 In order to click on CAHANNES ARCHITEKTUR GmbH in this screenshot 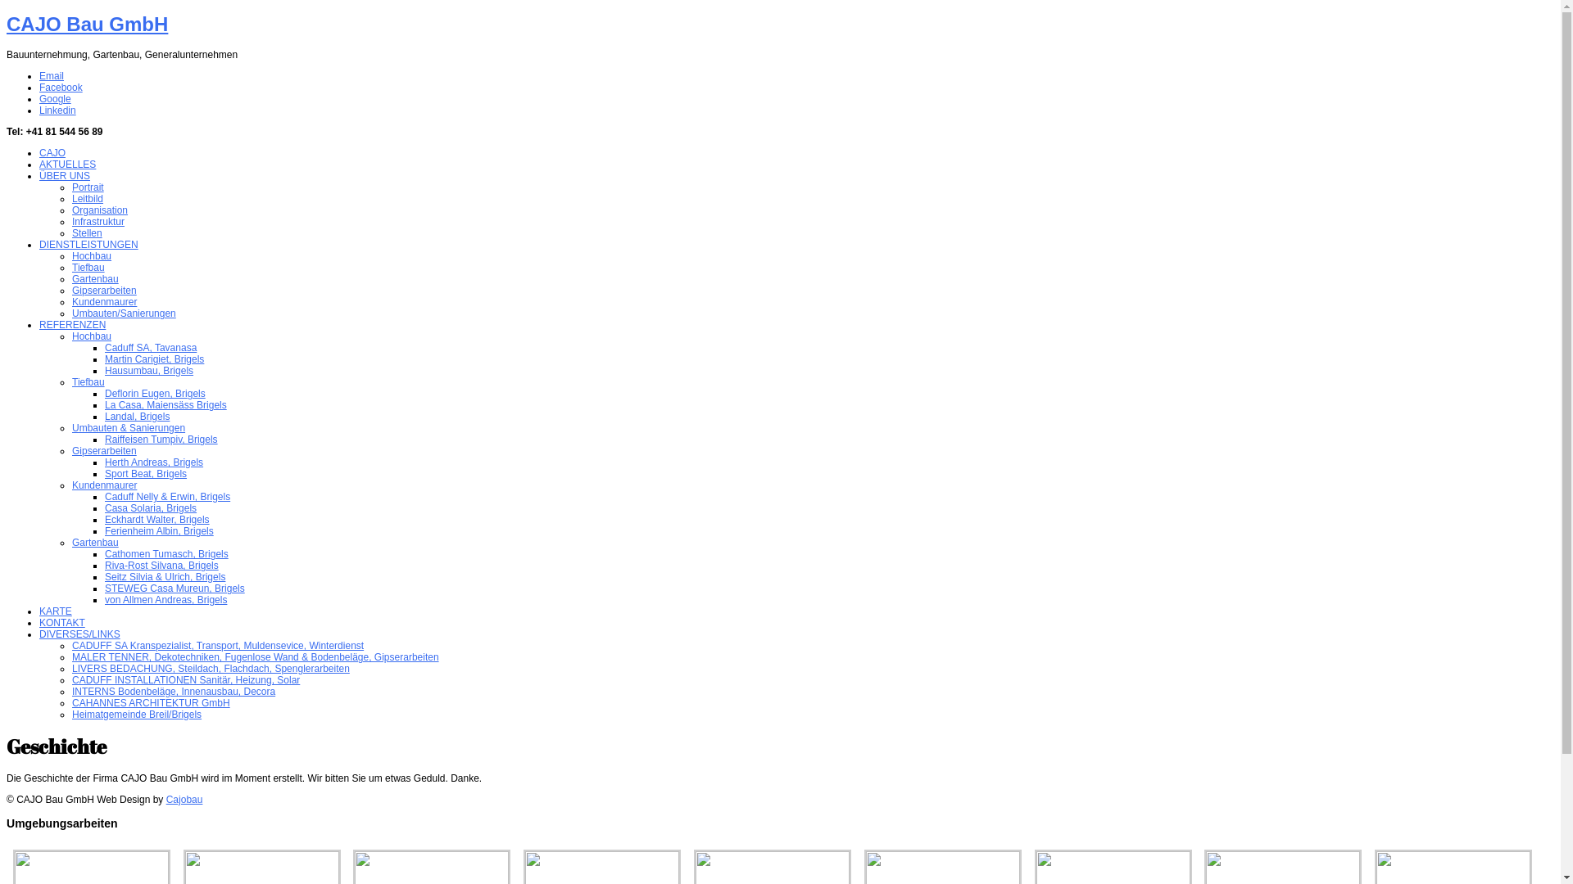, I will do `click(151, 703)`.